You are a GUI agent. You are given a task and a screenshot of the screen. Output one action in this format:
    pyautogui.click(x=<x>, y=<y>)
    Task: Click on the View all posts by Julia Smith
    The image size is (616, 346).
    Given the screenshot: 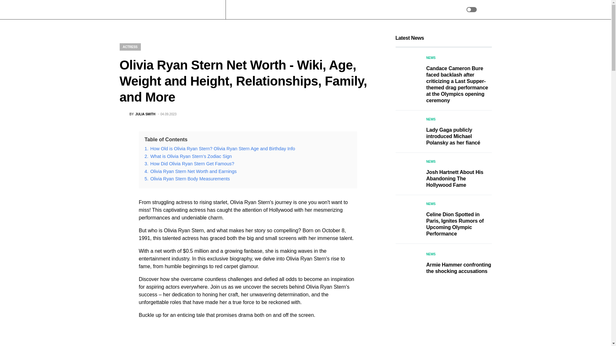 What is the action you would take?
    pyautogui.click(x=137, y=114)
    